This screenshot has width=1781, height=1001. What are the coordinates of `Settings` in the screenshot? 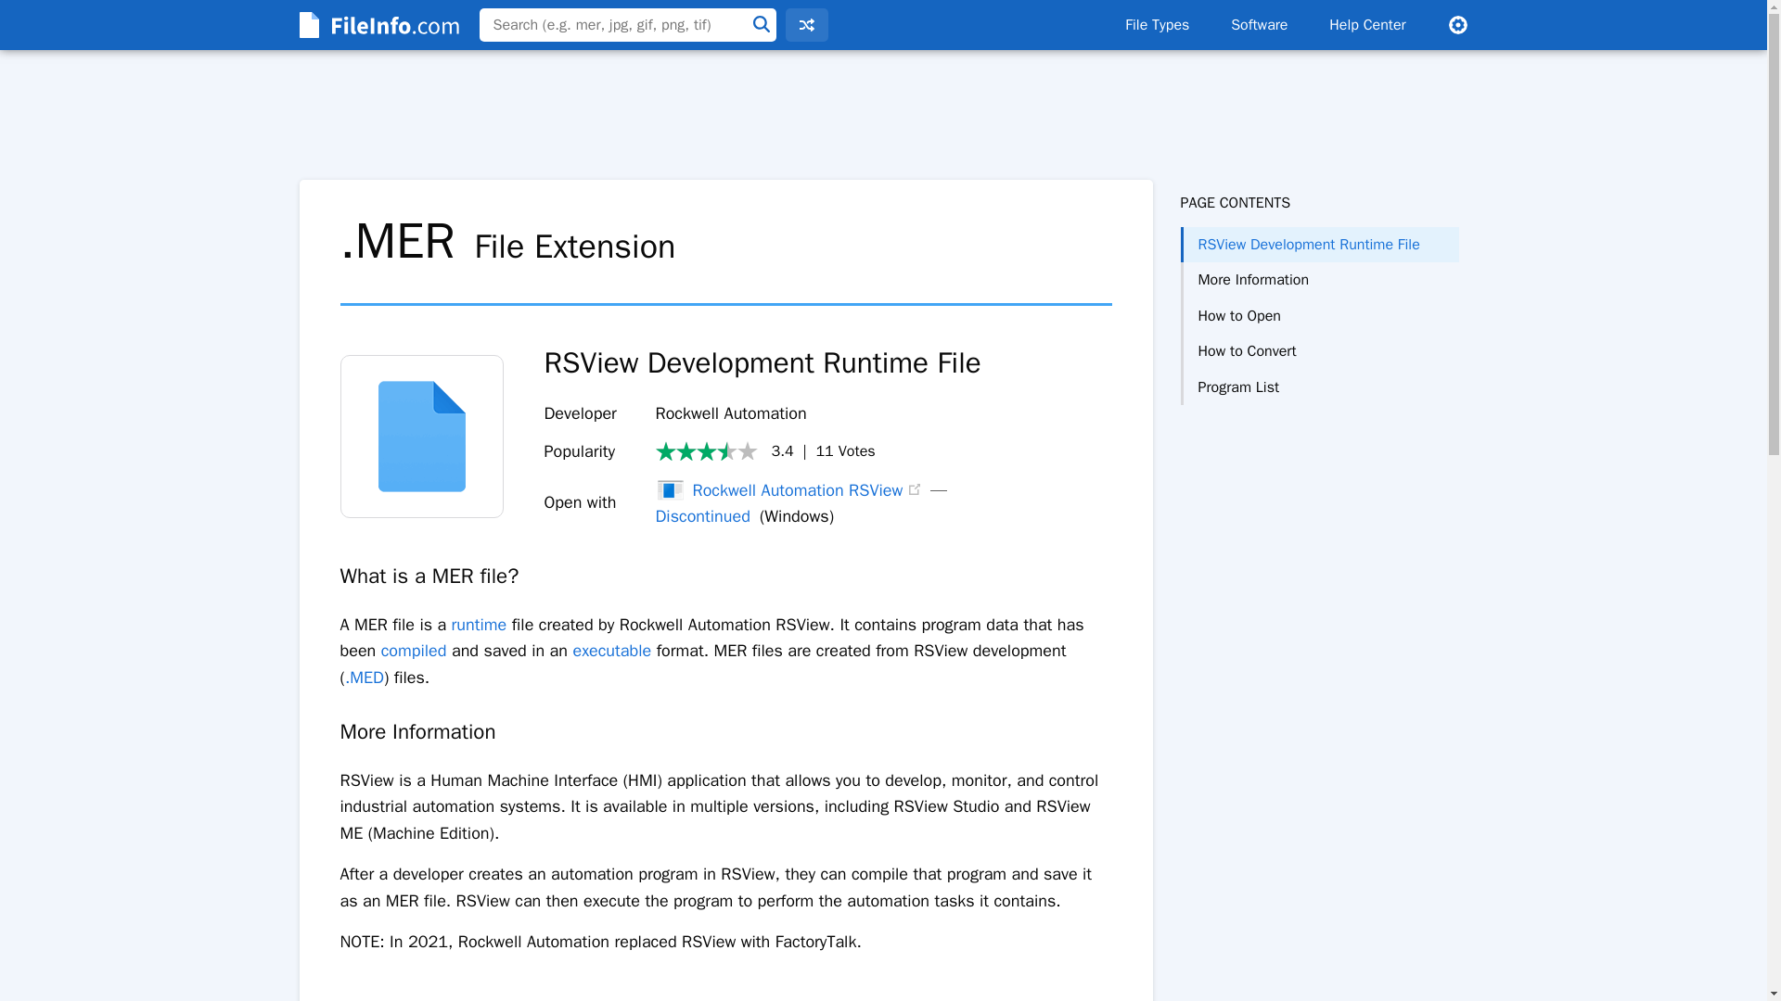 It's located at (1456, 25).